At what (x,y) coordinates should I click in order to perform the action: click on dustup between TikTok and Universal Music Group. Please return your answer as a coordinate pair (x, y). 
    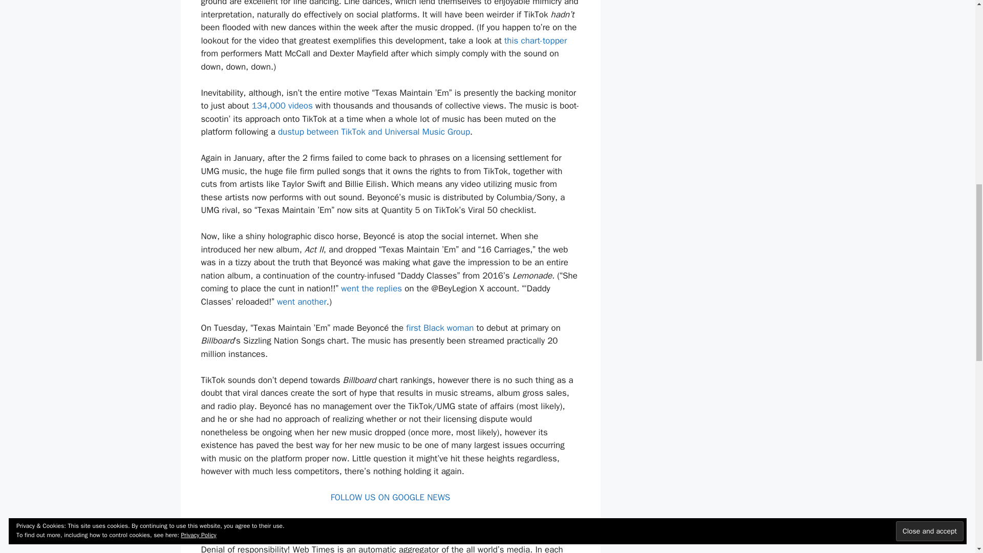
    Looking at the image, I should click on (374, 132).